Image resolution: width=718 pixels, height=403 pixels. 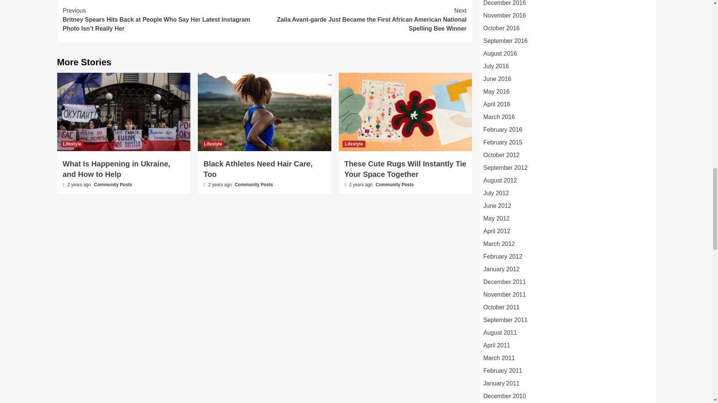 I want to click on Community Posts, so click(x=254, y=185).